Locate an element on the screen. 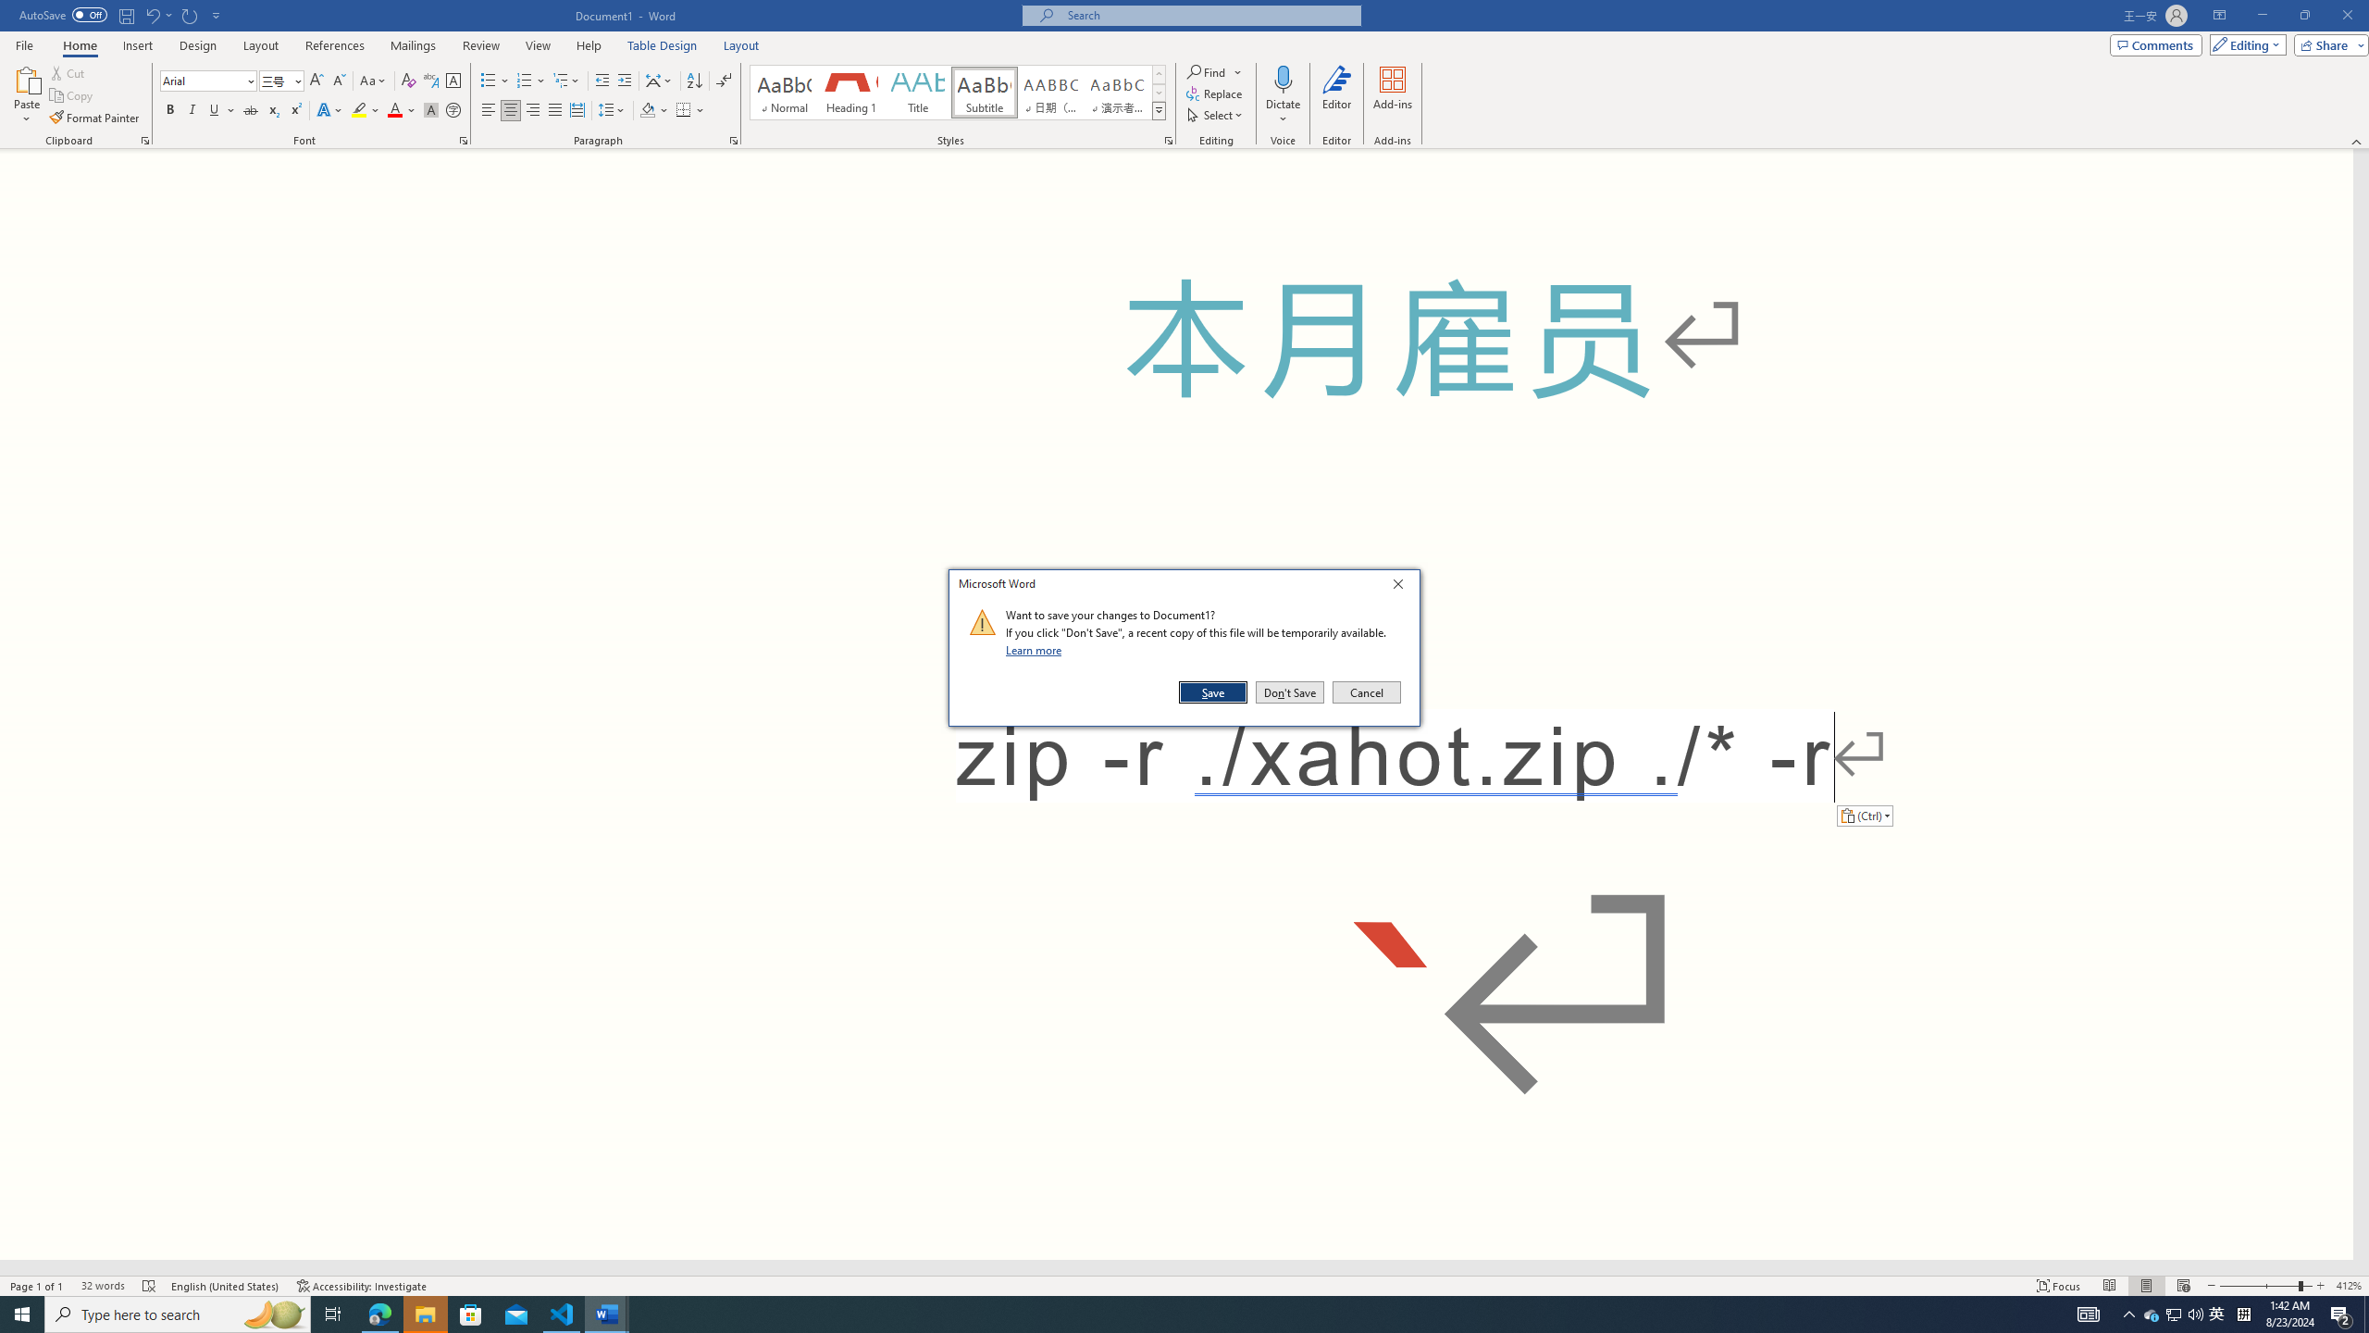 This screenshot has width=2369, height=1333. Asian Layout is located at coordinates (659, 81).